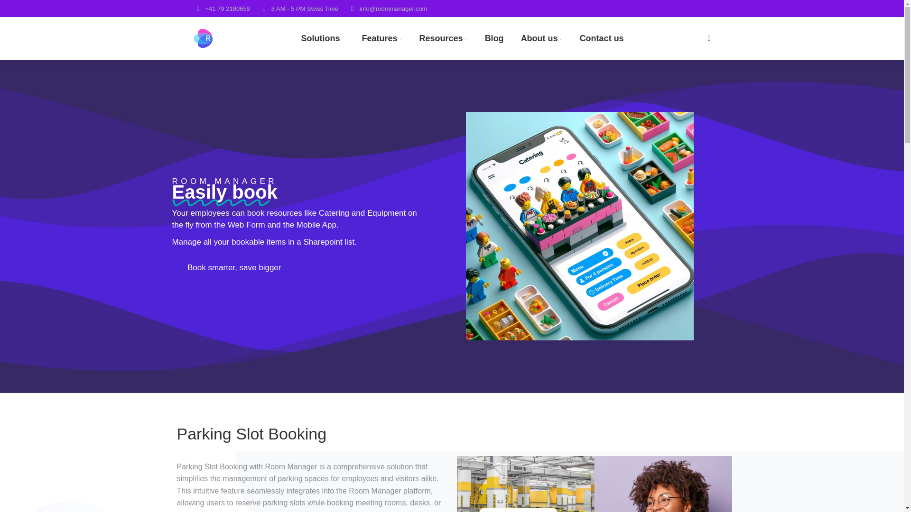  Describe the element at coordinates (542, 38) in the screenshot. I see `About us` at that location.